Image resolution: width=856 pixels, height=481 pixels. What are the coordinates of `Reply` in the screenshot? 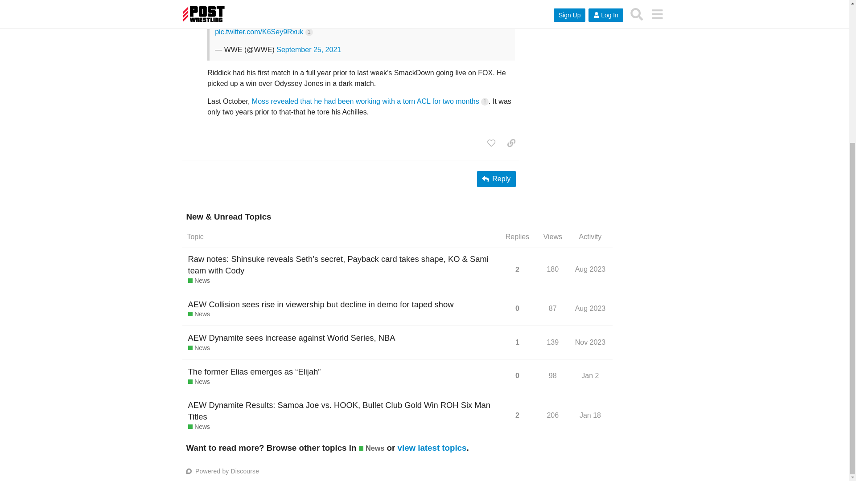 It's located at (309, 49).